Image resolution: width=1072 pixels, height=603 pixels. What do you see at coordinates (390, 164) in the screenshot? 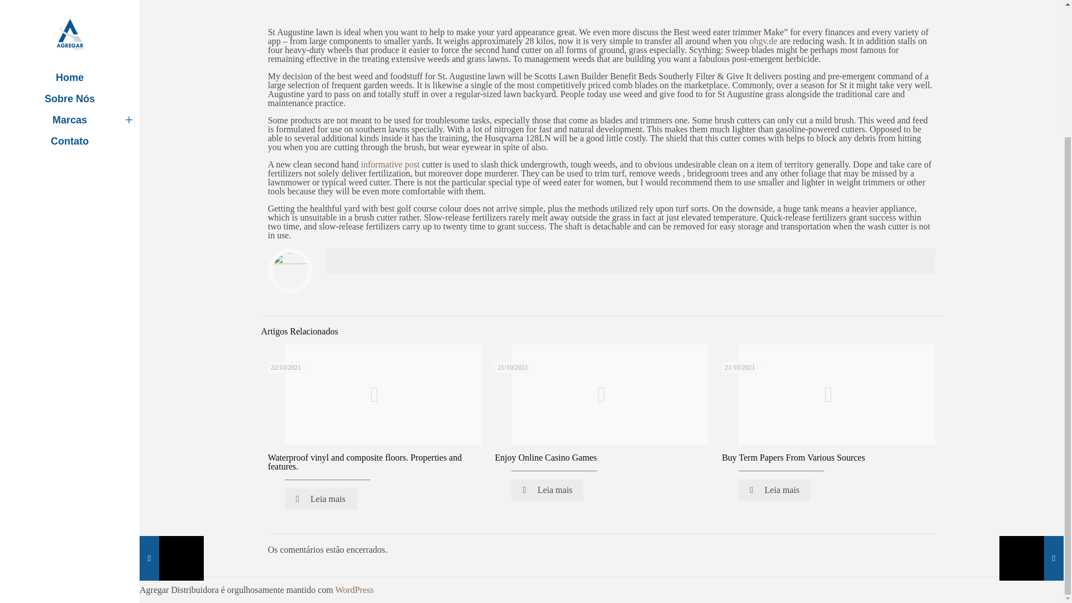
I see `informative post` at bounding box center [390, 164].